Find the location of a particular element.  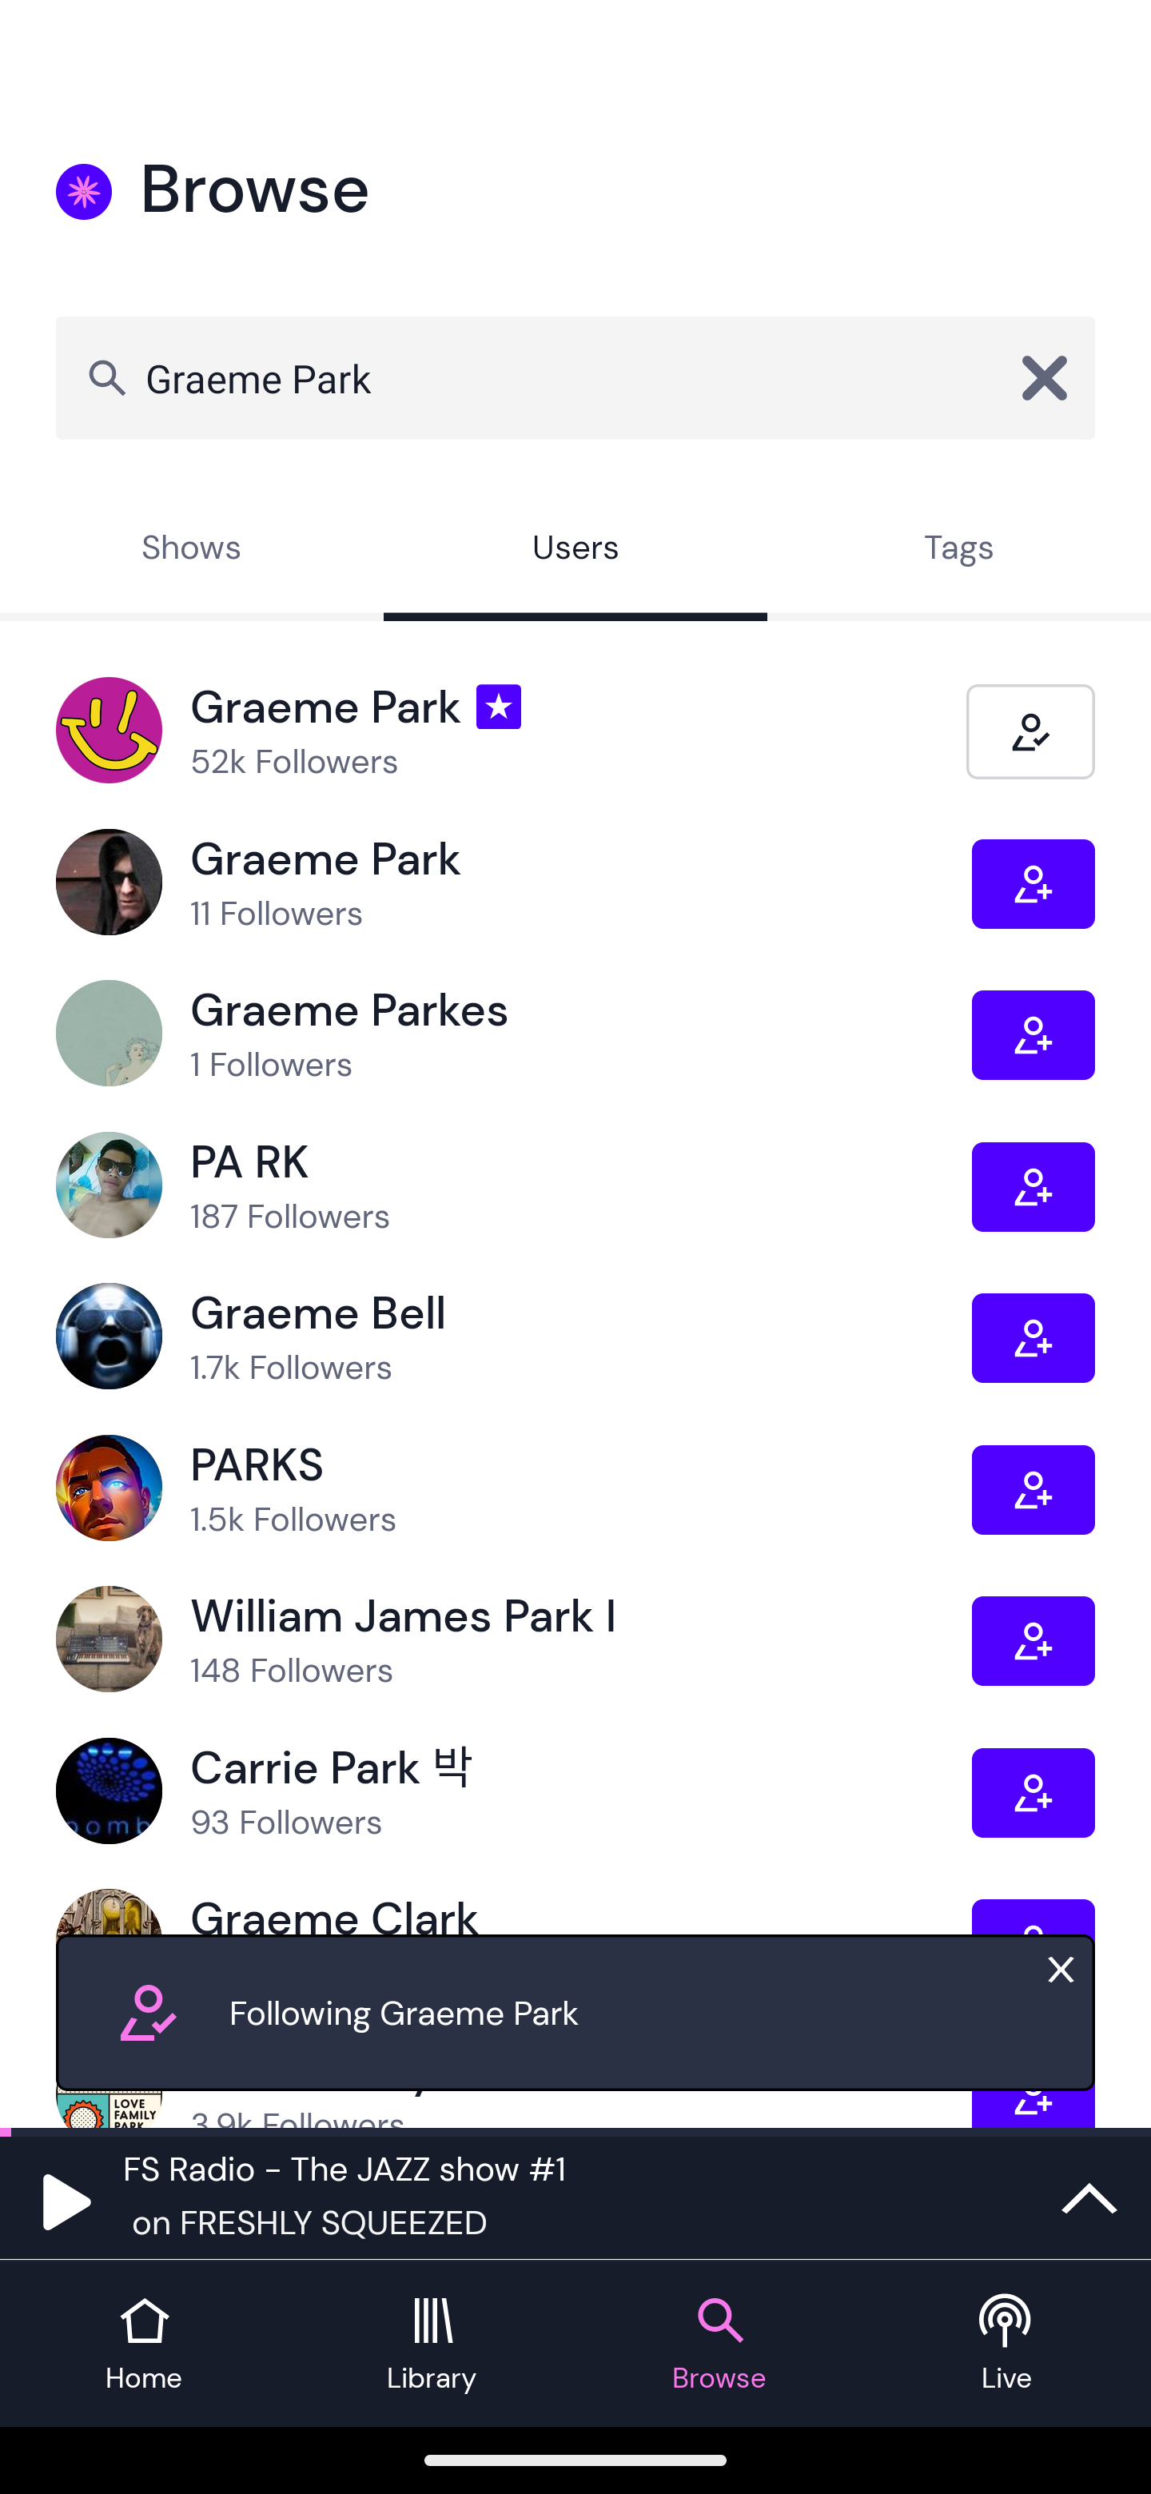

PARKS, 1.5k Followers PARKS 1.5k Followers is located at coordinates (513, 1488).